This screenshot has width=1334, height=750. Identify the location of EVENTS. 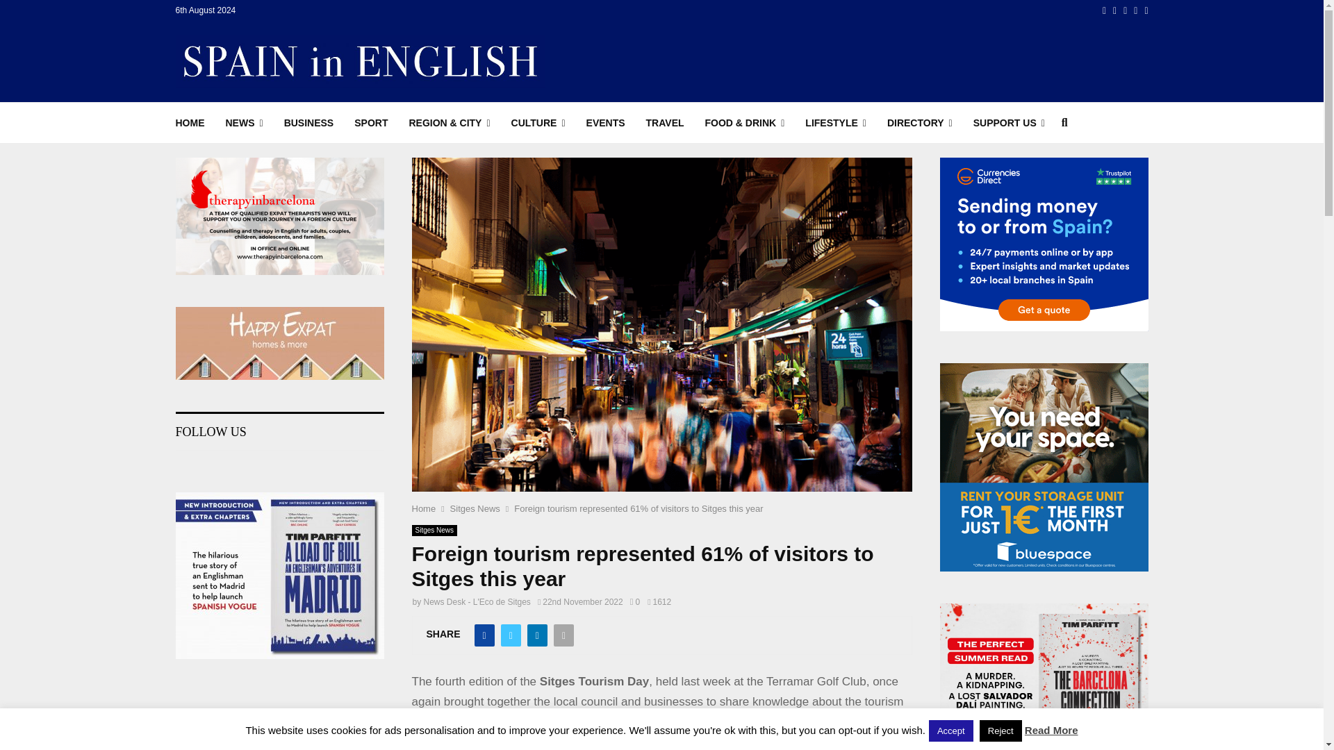
(606, 122).